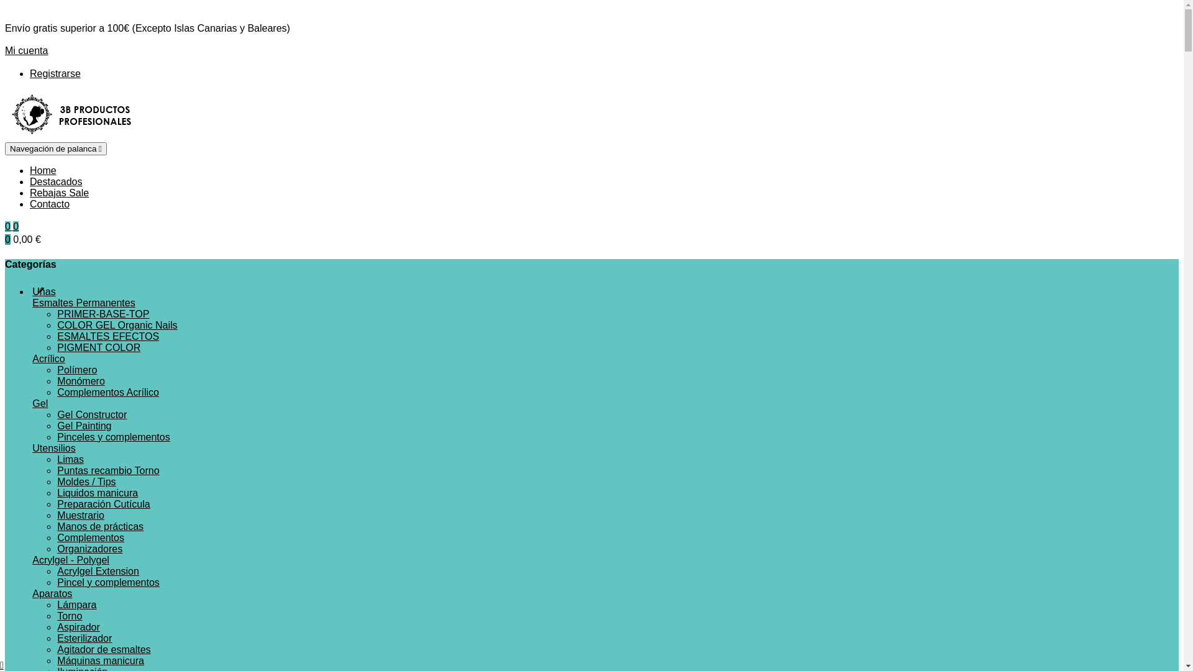 Image resolution: width=1193 pixels, height=671 pixels. I want to click on Mi cuenta, so click(26, 51).